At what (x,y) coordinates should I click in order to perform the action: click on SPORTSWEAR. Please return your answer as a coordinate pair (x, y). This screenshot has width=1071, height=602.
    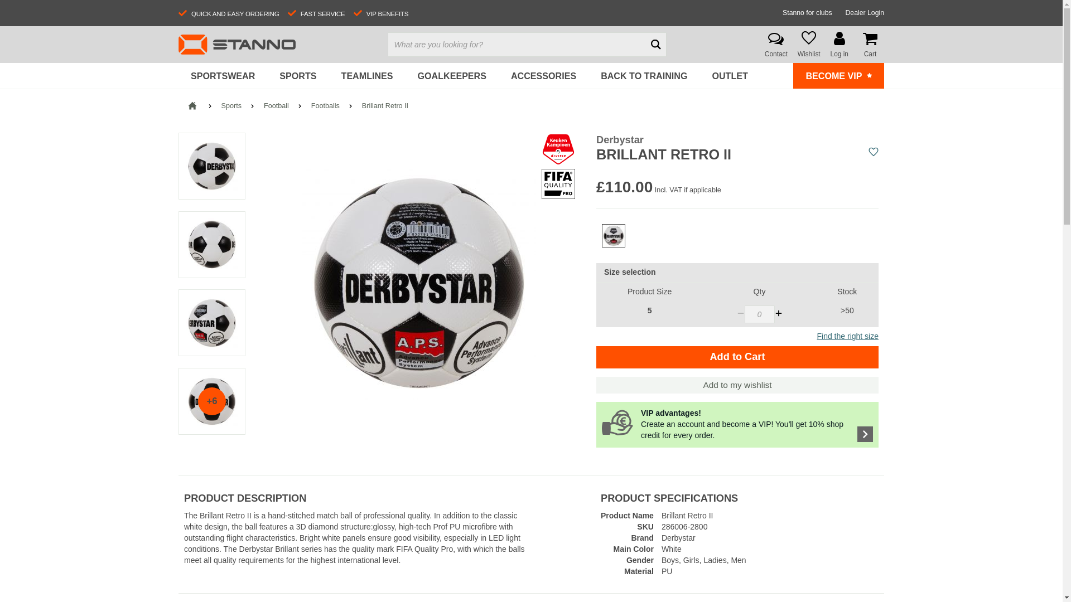
    Looking at the image, I should click on (223, 76).